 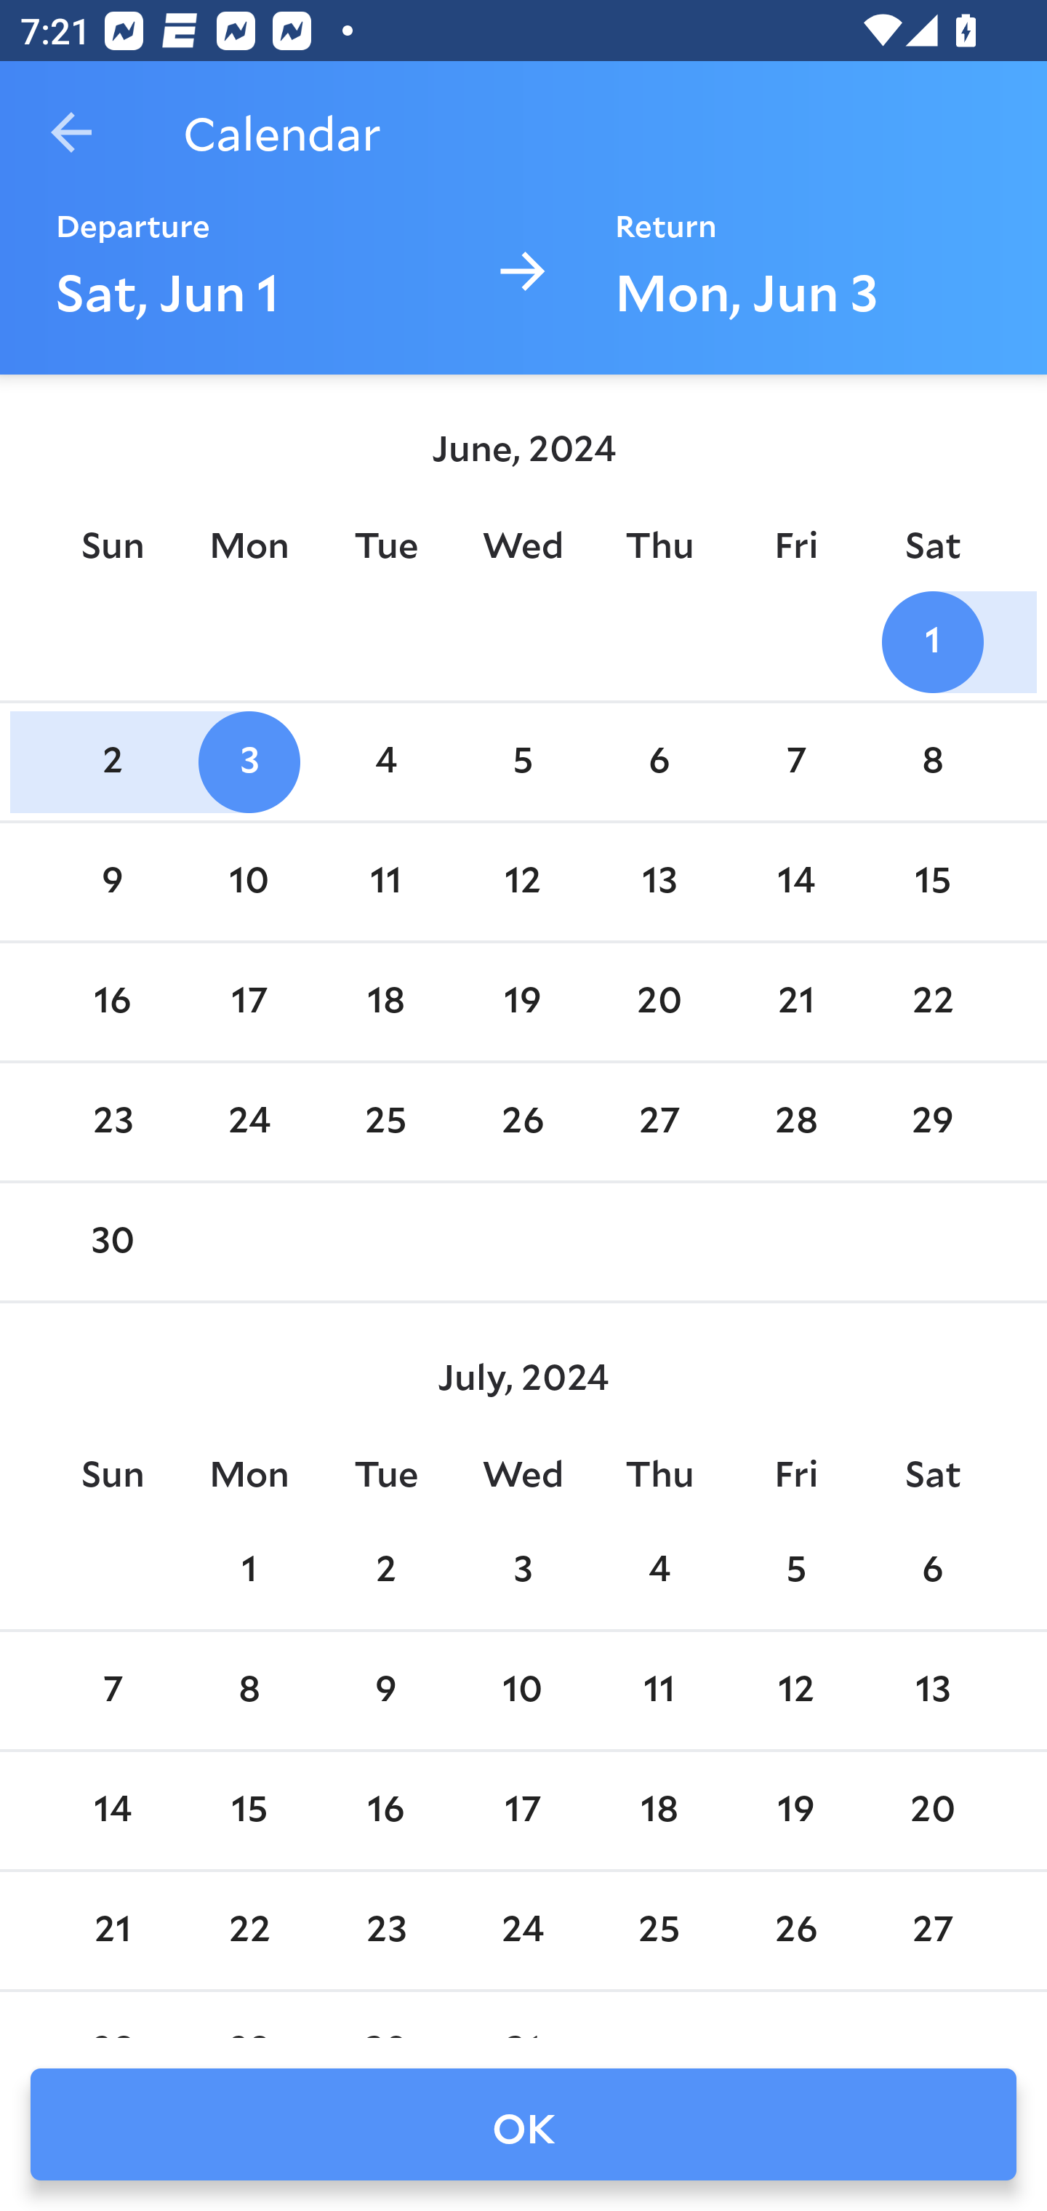 I want to click on 11, so click(x=385, y=881).